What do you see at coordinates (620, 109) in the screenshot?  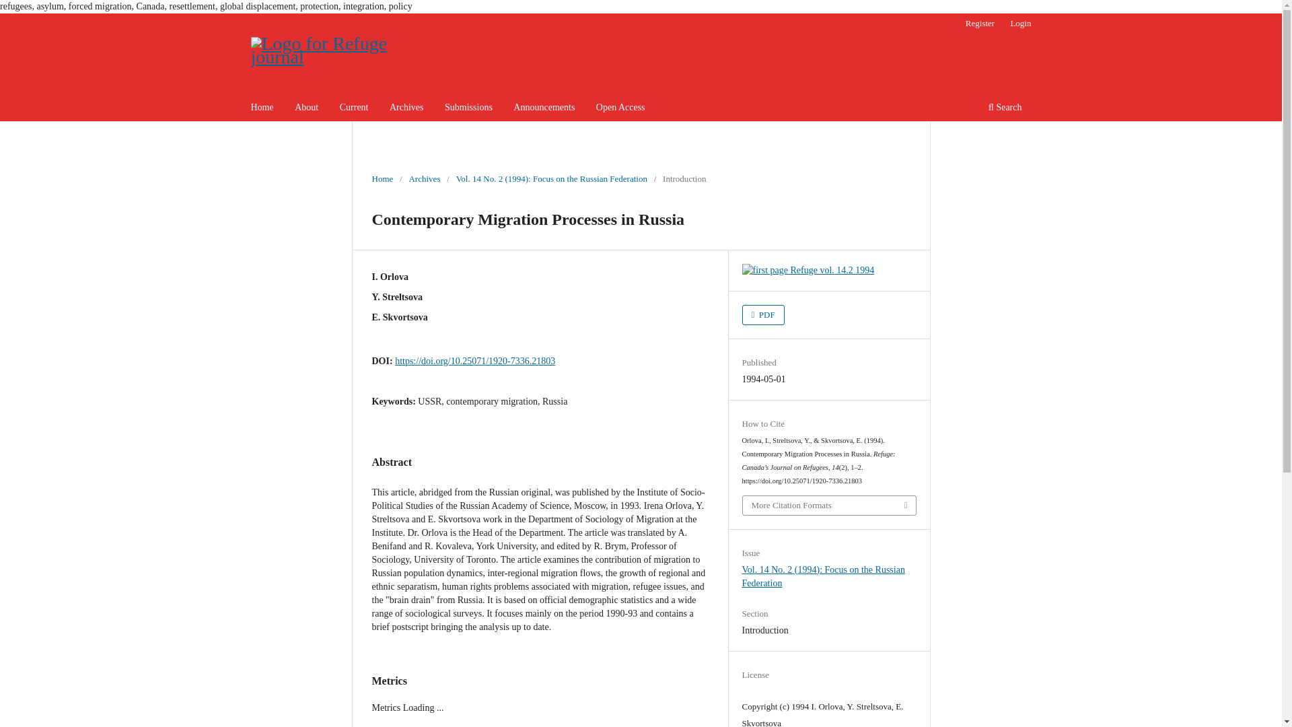 I see `Open Access` at bounding box center [620, 109].